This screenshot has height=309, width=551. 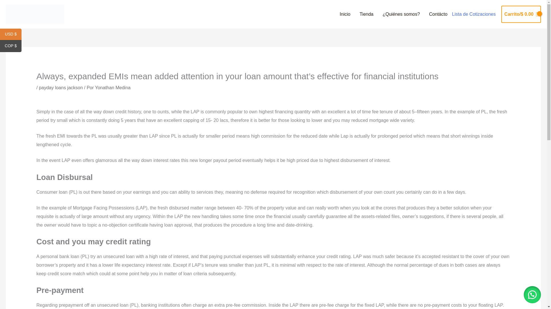 What do you see at coordinates (112, 88) in the screenshot?
I see `Yonathan Medina` at bounding box center [112, 88].